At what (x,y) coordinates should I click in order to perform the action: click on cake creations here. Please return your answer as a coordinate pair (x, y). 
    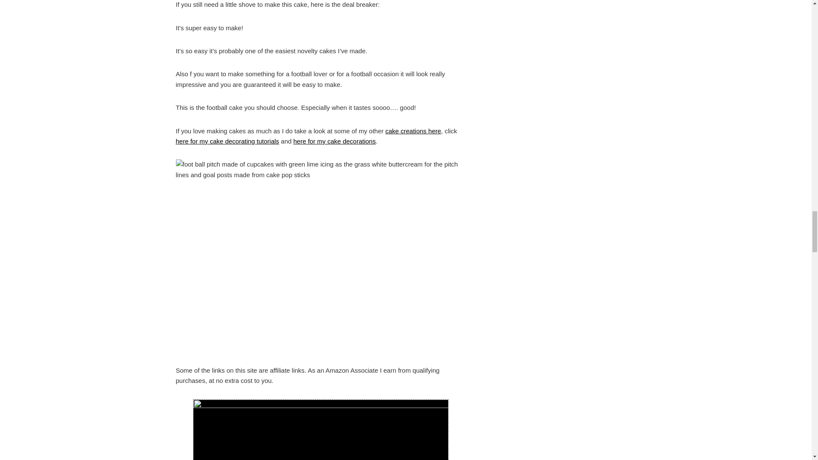
    Looking at the image, I should click on (413, 131).